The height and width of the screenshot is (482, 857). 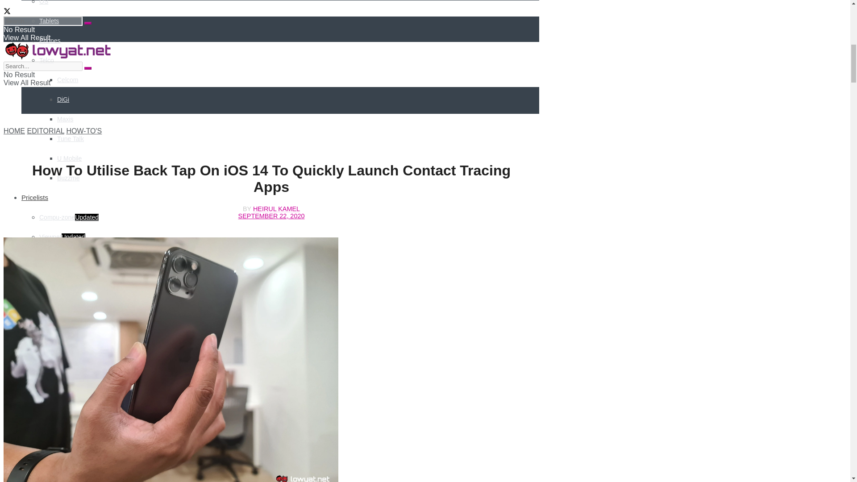 I want to click on Telco, so click(x=46, y=60).